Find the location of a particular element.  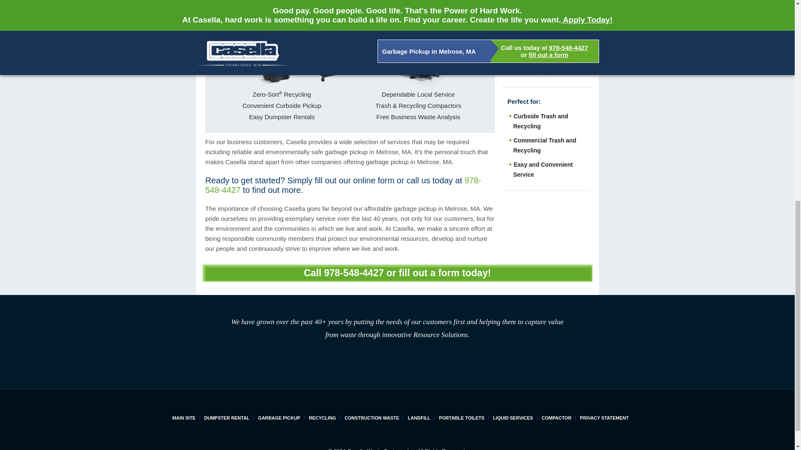

RECYCLING is located at coordinates (322, 417).